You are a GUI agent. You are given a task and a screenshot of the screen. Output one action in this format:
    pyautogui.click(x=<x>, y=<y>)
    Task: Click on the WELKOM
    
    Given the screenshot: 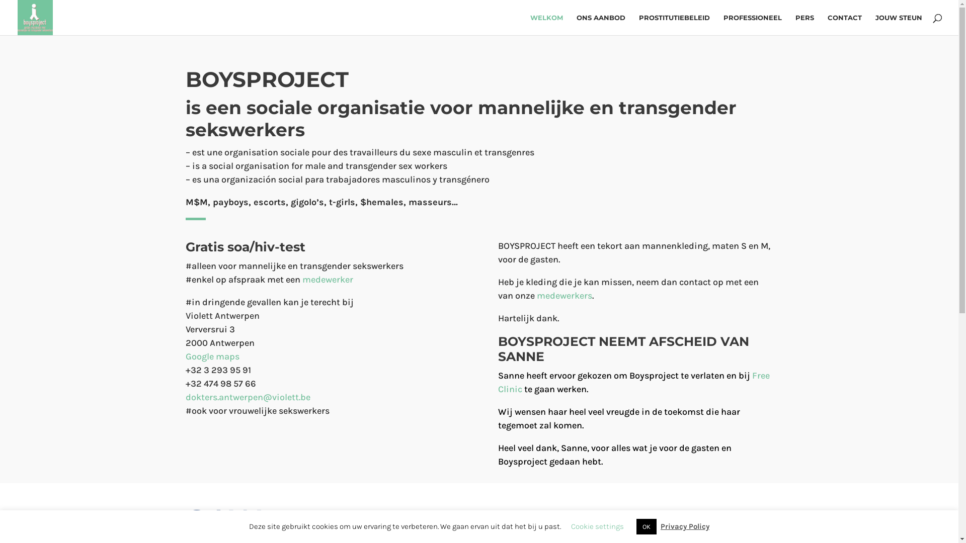 What is the action you would take?
    pyautogui.click(x=546, y=25)
    